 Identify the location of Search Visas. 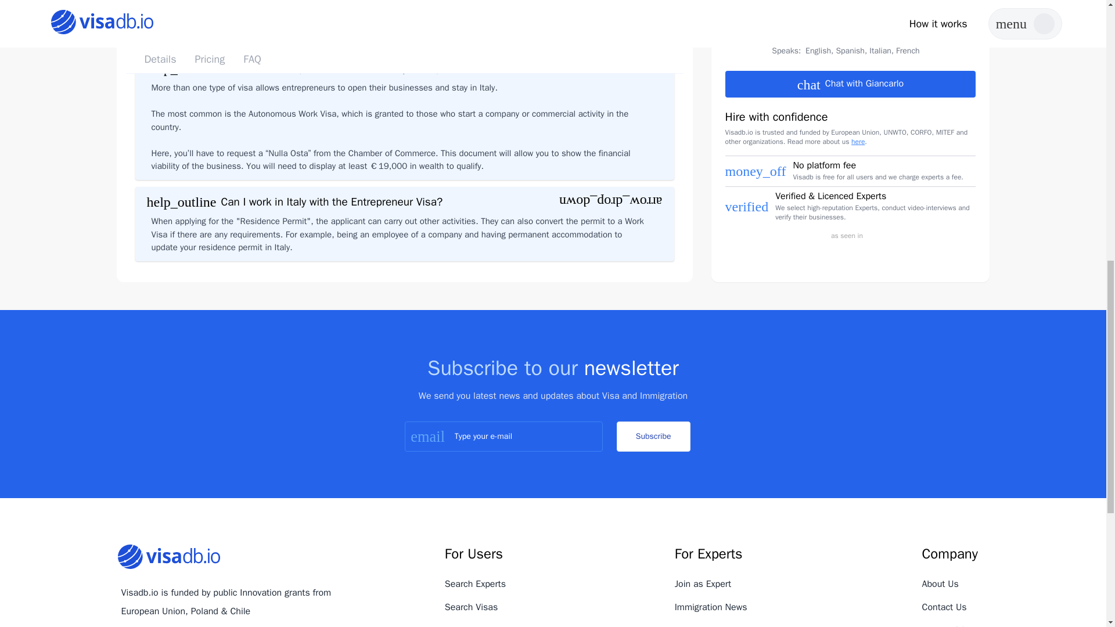
(471, 607).